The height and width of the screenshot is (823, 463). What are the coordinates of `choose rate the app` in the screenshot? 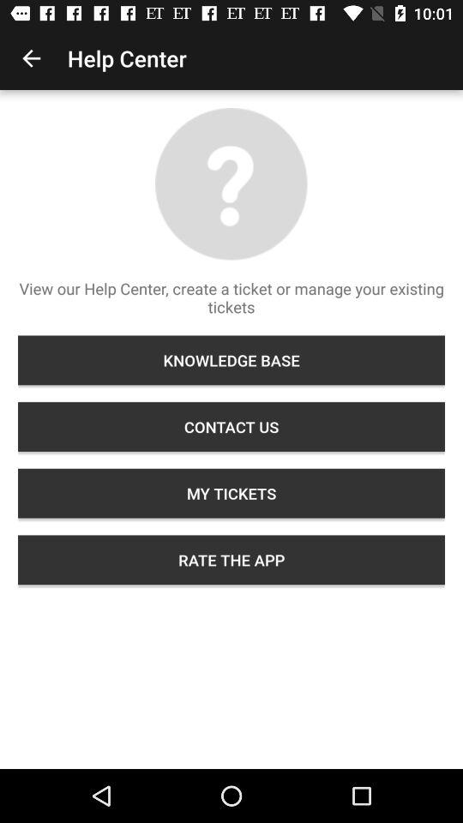 It's located at (231, 560).